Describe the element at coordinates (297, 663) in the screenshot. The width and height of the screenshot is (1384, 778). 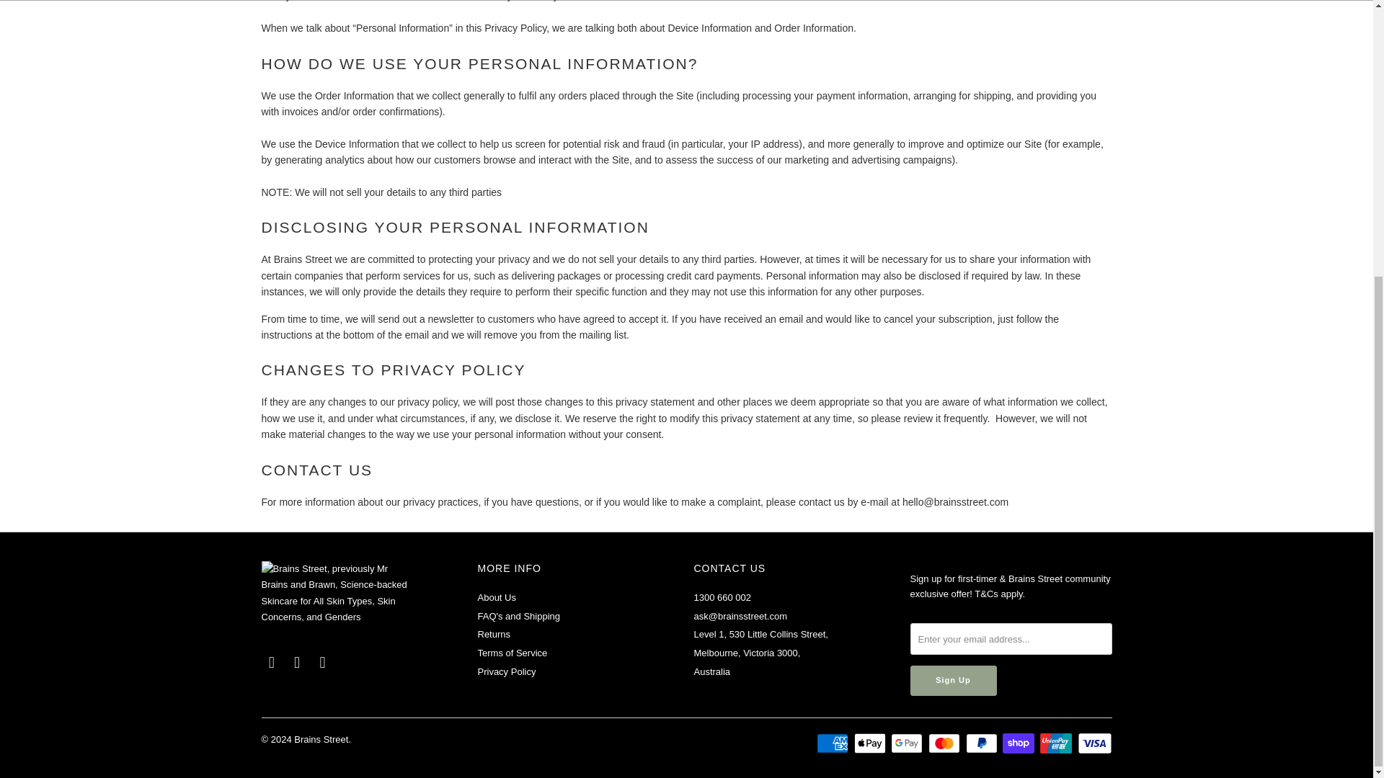
I see `Brains Street on Instagram` at that location.